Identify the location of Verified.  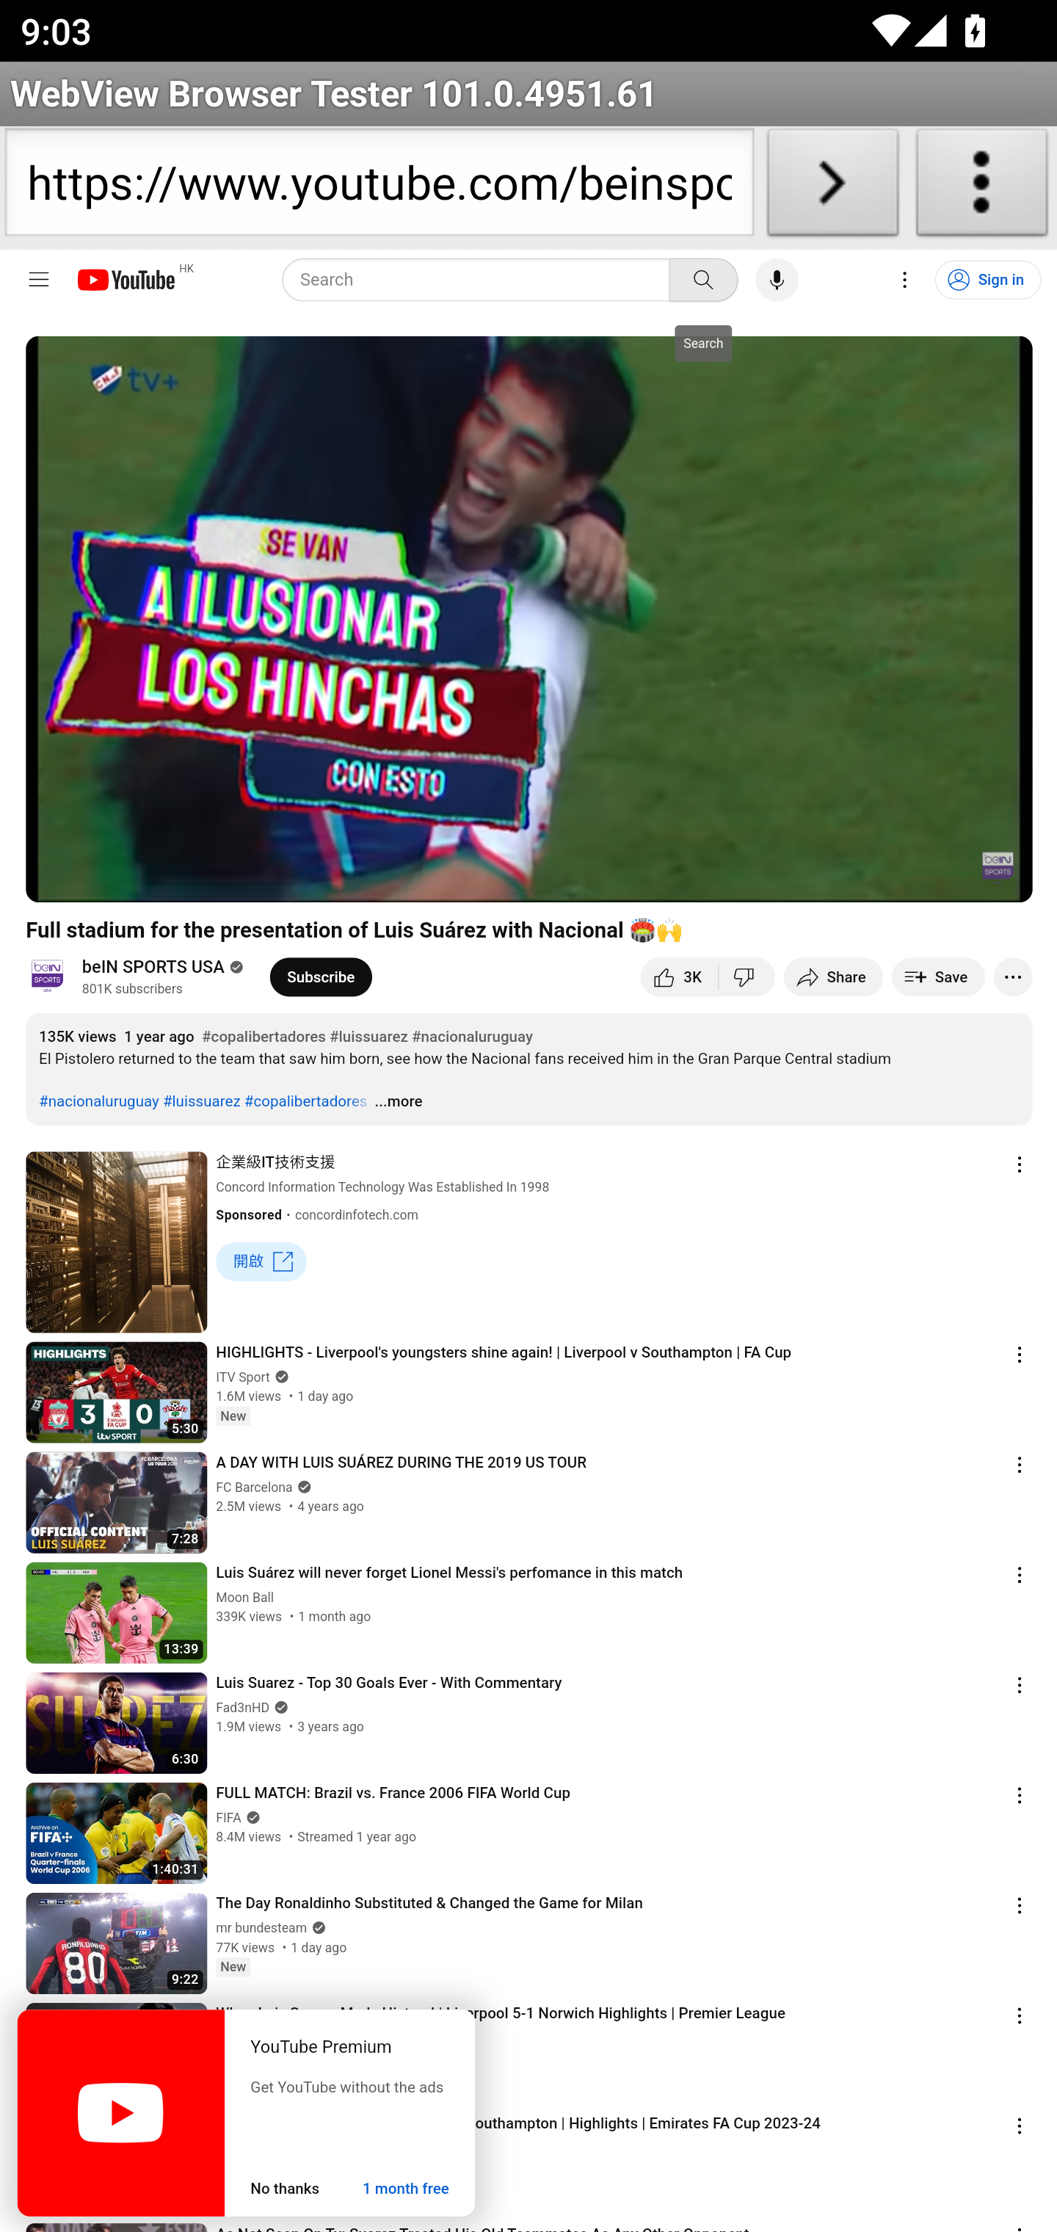
(279, 1376).